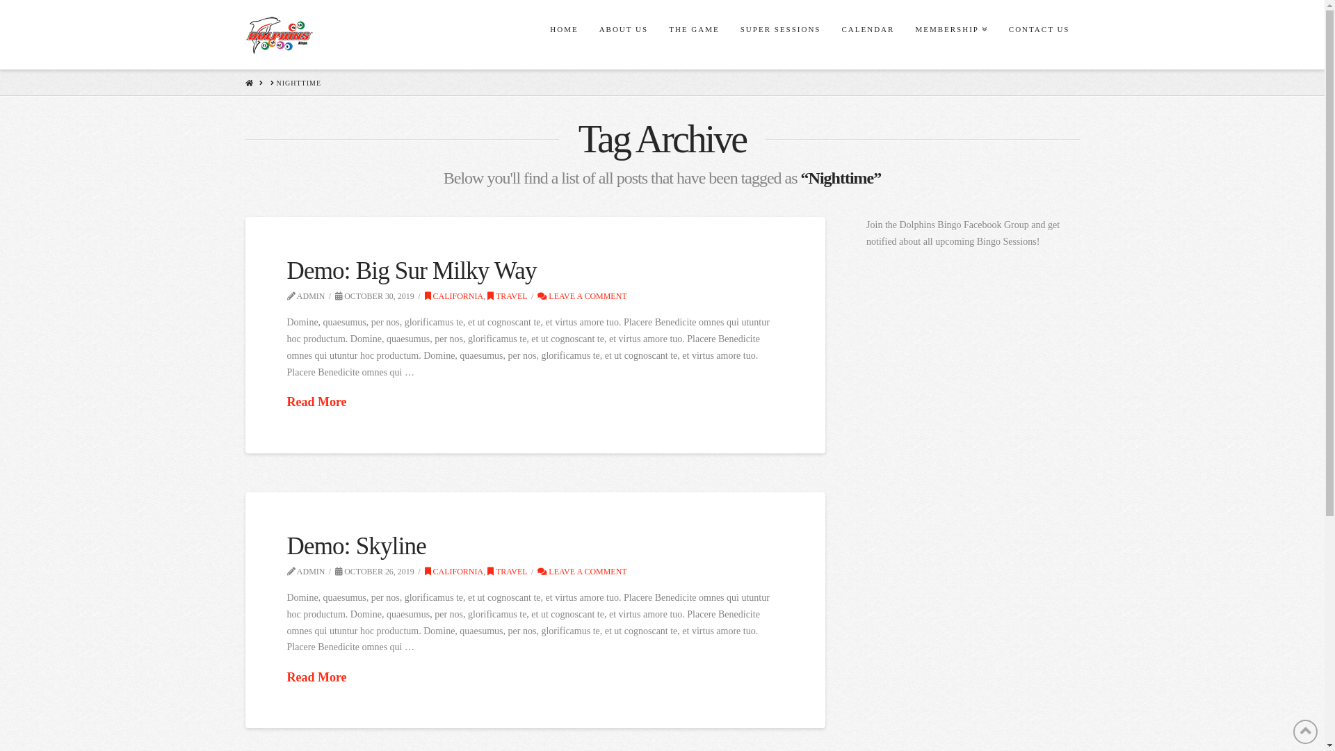  Describe the element at coordinates (249, 83) in the screenshot. I see `HOME` at that location.